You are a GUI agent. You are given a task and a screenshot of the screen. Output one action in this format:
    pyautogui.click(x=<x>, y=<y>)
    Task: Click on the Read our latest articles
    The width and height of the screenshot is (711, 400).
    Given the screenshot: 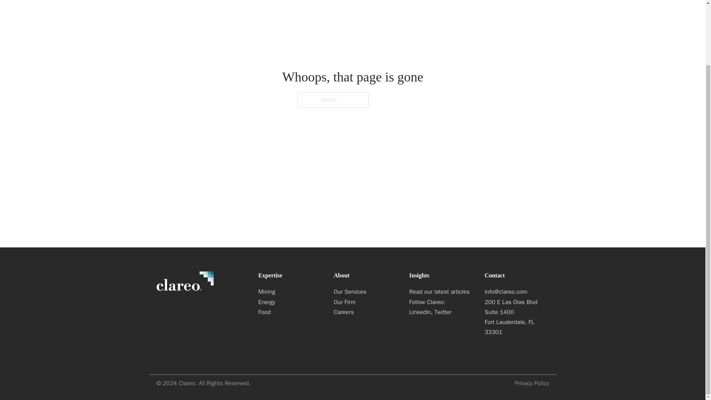 What is the action you would take?
    pyautogui.click(x=441, y=292)
    